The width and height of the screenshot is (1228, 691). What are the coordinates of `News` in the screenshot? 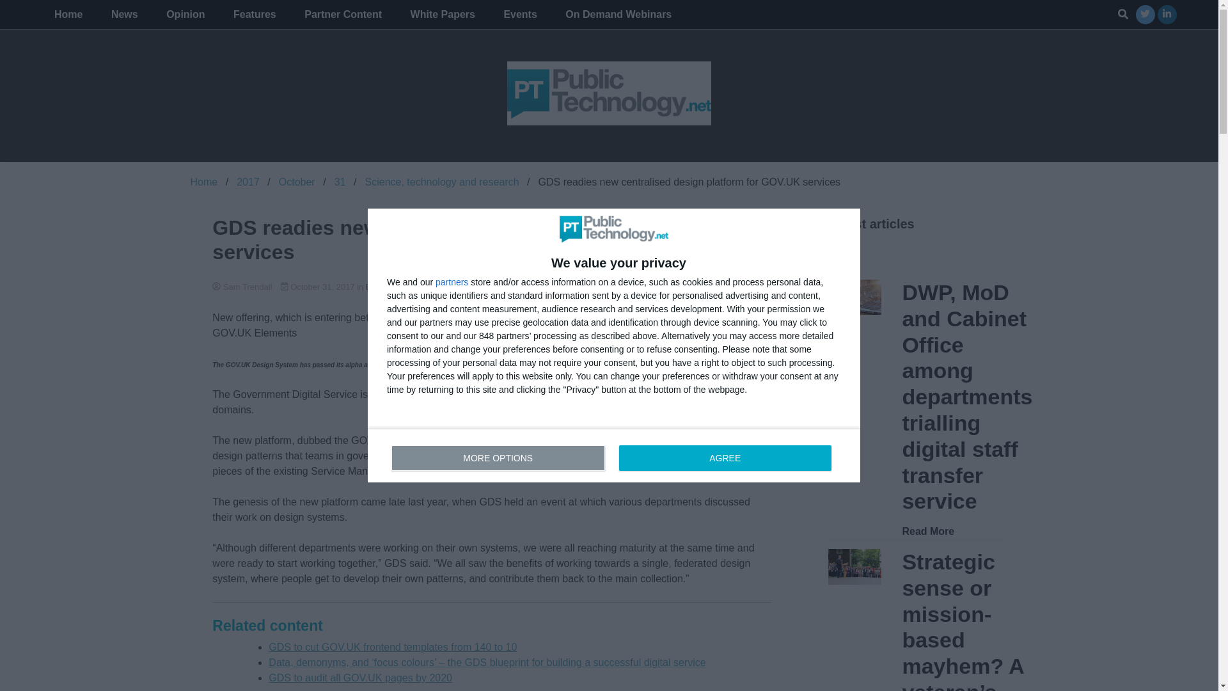 It's located at (124, 14).